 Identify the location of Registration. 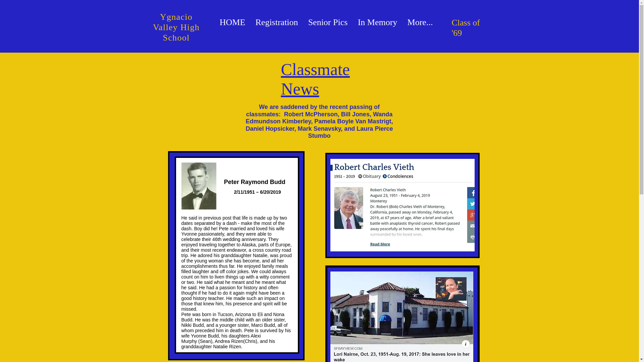
(276, 22).